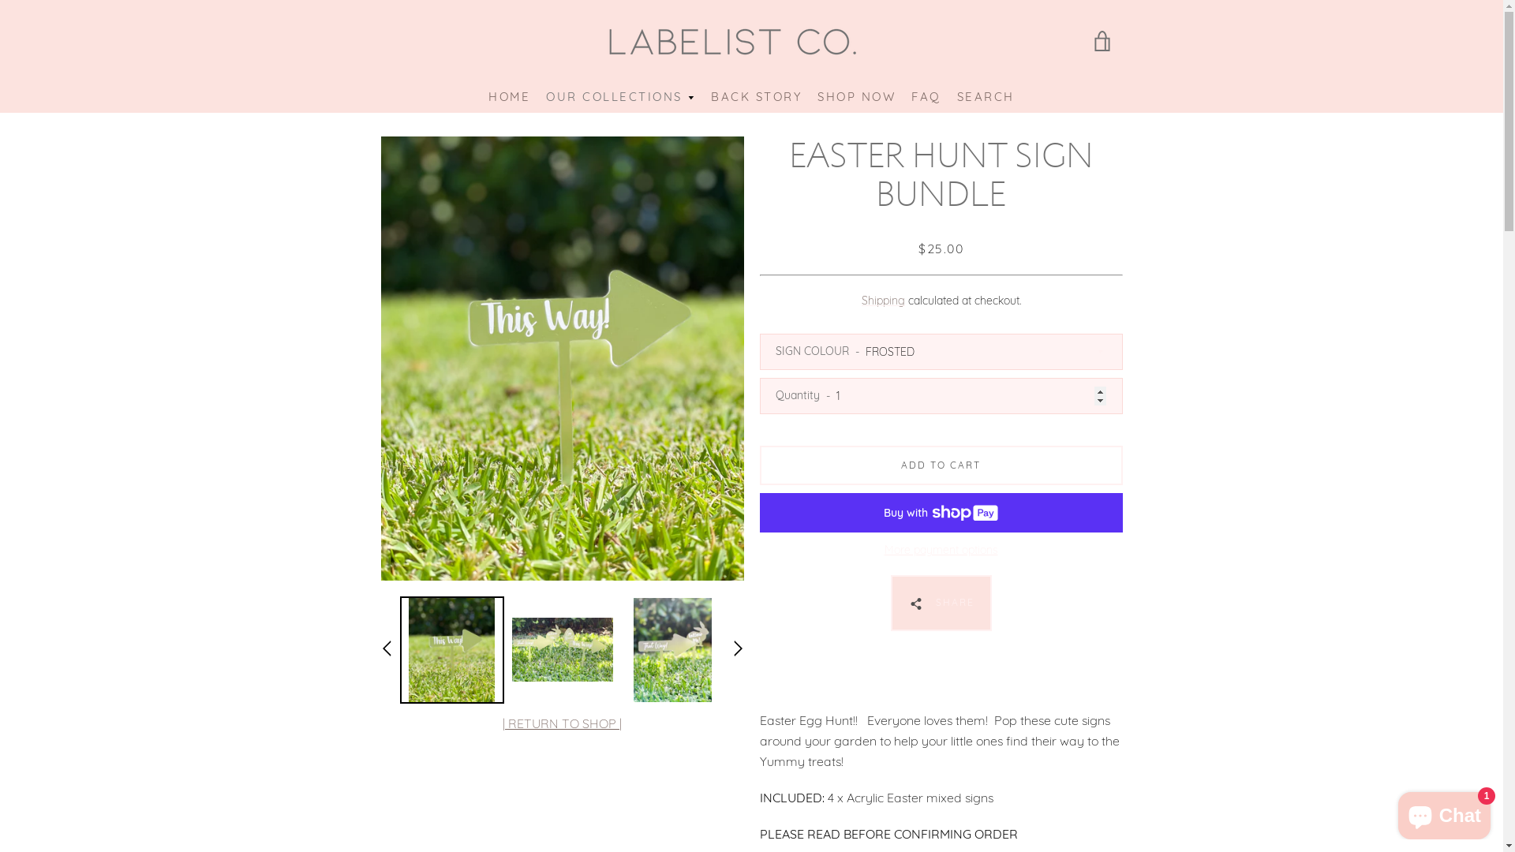  Describe the element at coordinates (838, 697) in the screenshot. I see `RETURN POLICY` at that location.